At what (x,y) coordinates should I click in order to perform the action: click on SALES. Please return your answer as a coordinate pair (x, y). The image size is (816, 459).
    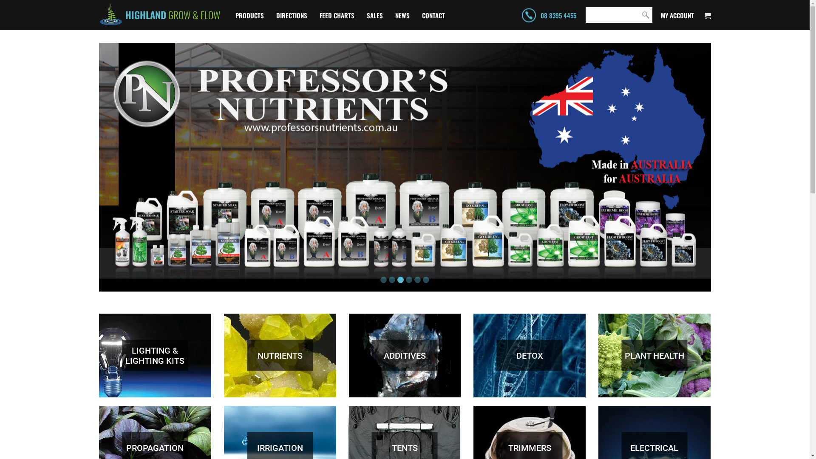
    Looking at the image, I should click on (374, 15).